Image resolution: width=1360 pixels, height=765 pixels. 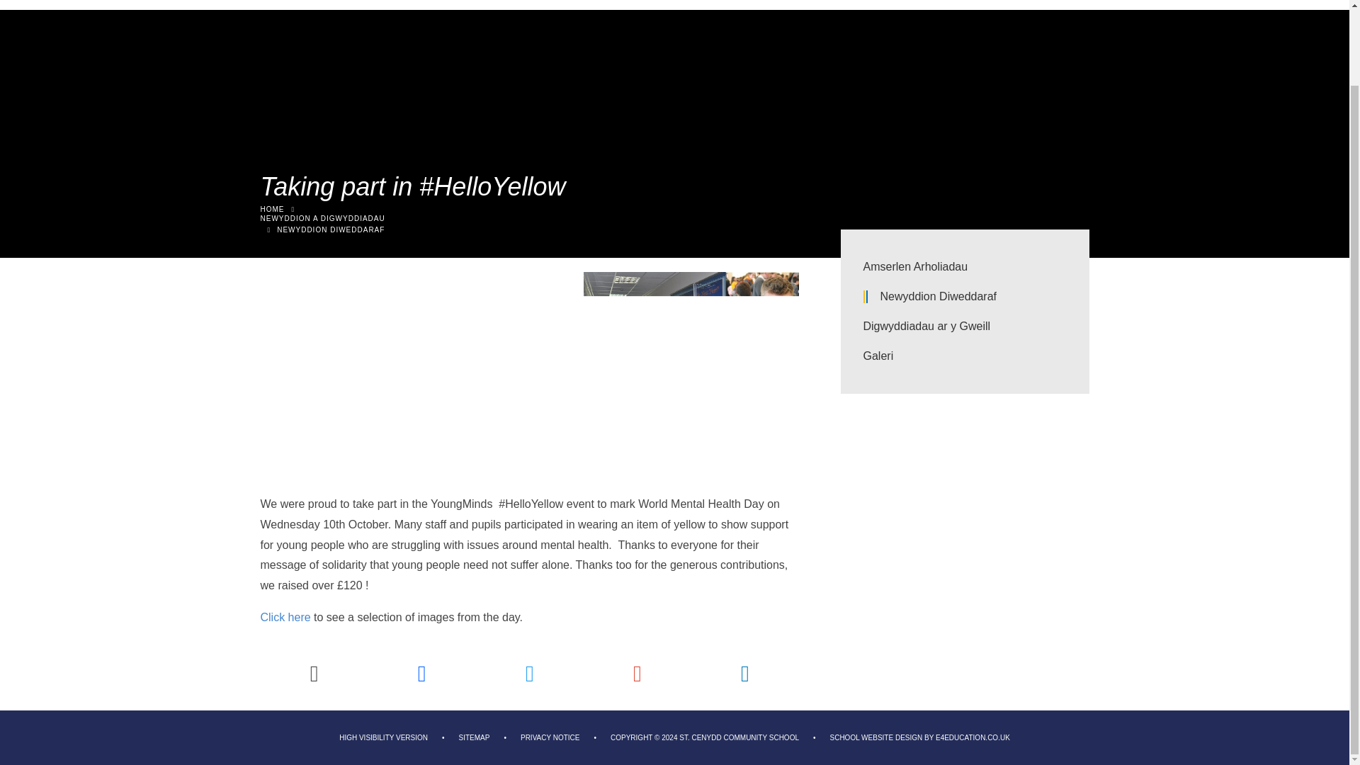 What do you see at coordinates (383, 737) in the screenshot?
I see `HIGH VISIBILITY VERSION` at bounding box center [383, 737].